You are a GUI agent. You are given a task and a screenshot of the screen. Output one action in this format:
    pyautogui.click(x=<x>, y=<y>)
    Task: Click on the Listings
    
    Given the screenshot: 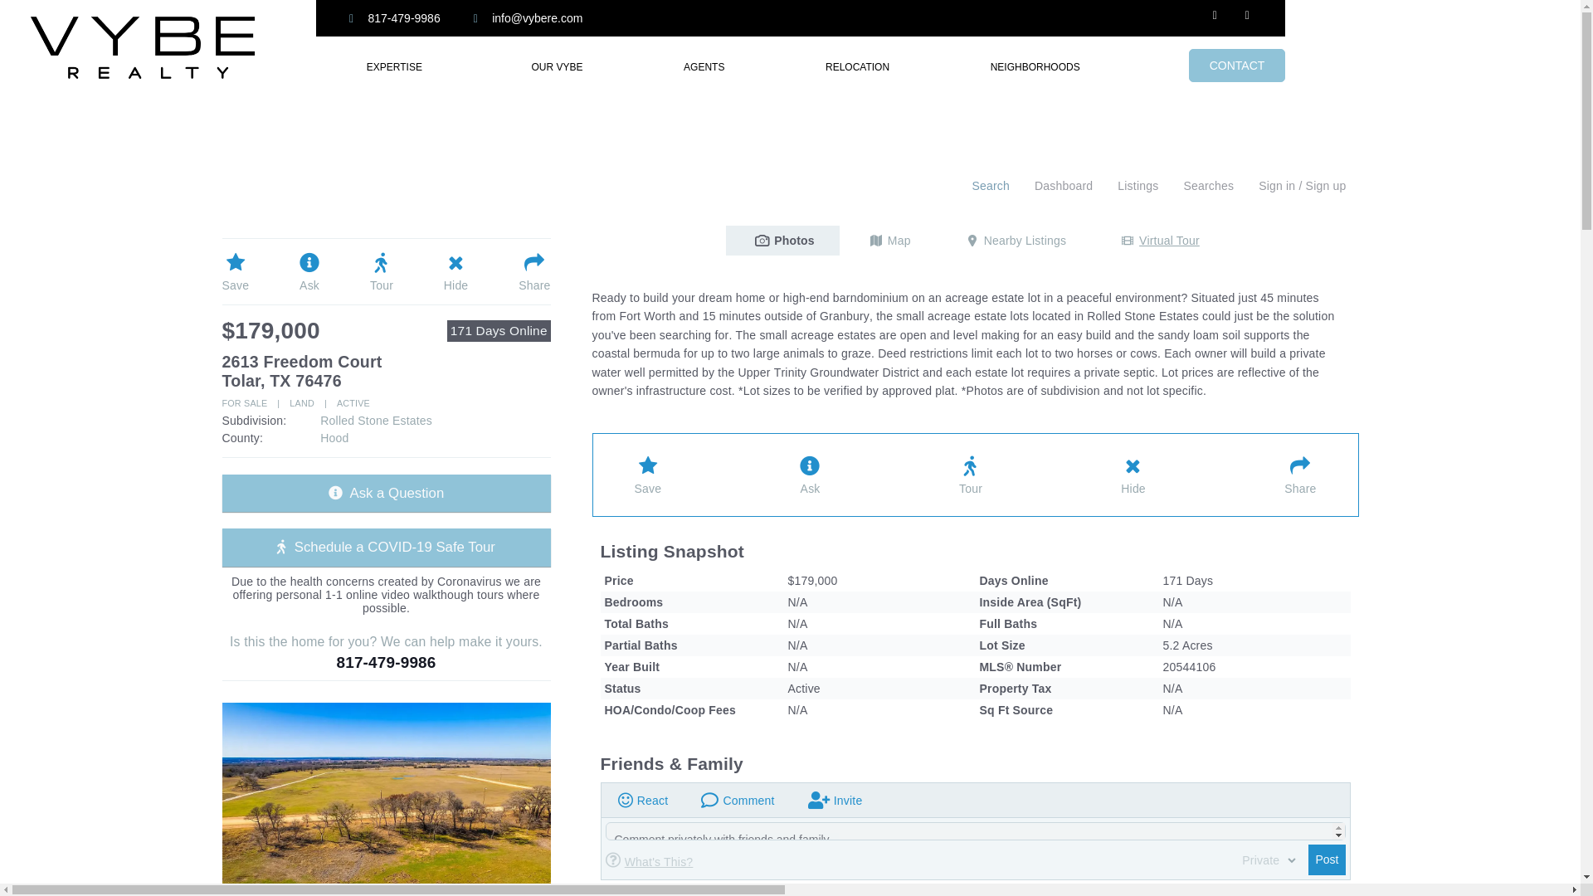 What is the action you would take?
    pyautogui.click(x=1138, y=187)
    